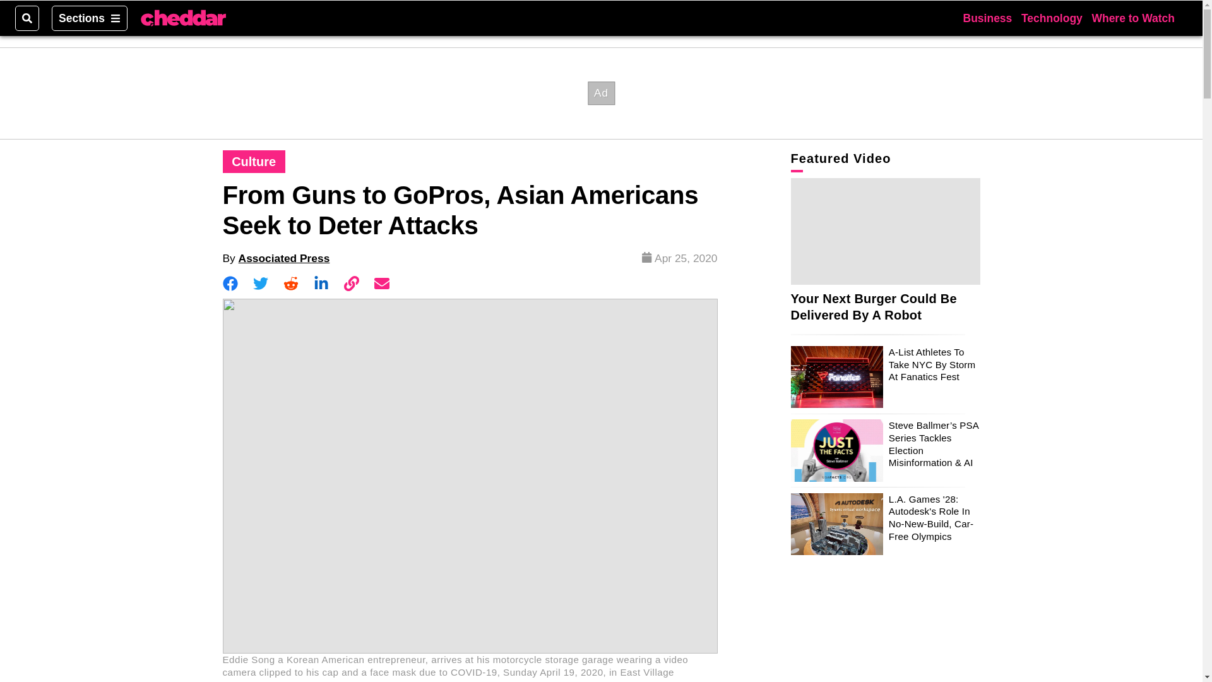 The width and height of the screenshot is (1212, 682). Describe the element at coordinates (90, 18) in the screenshot. I see `Sections` at that location.